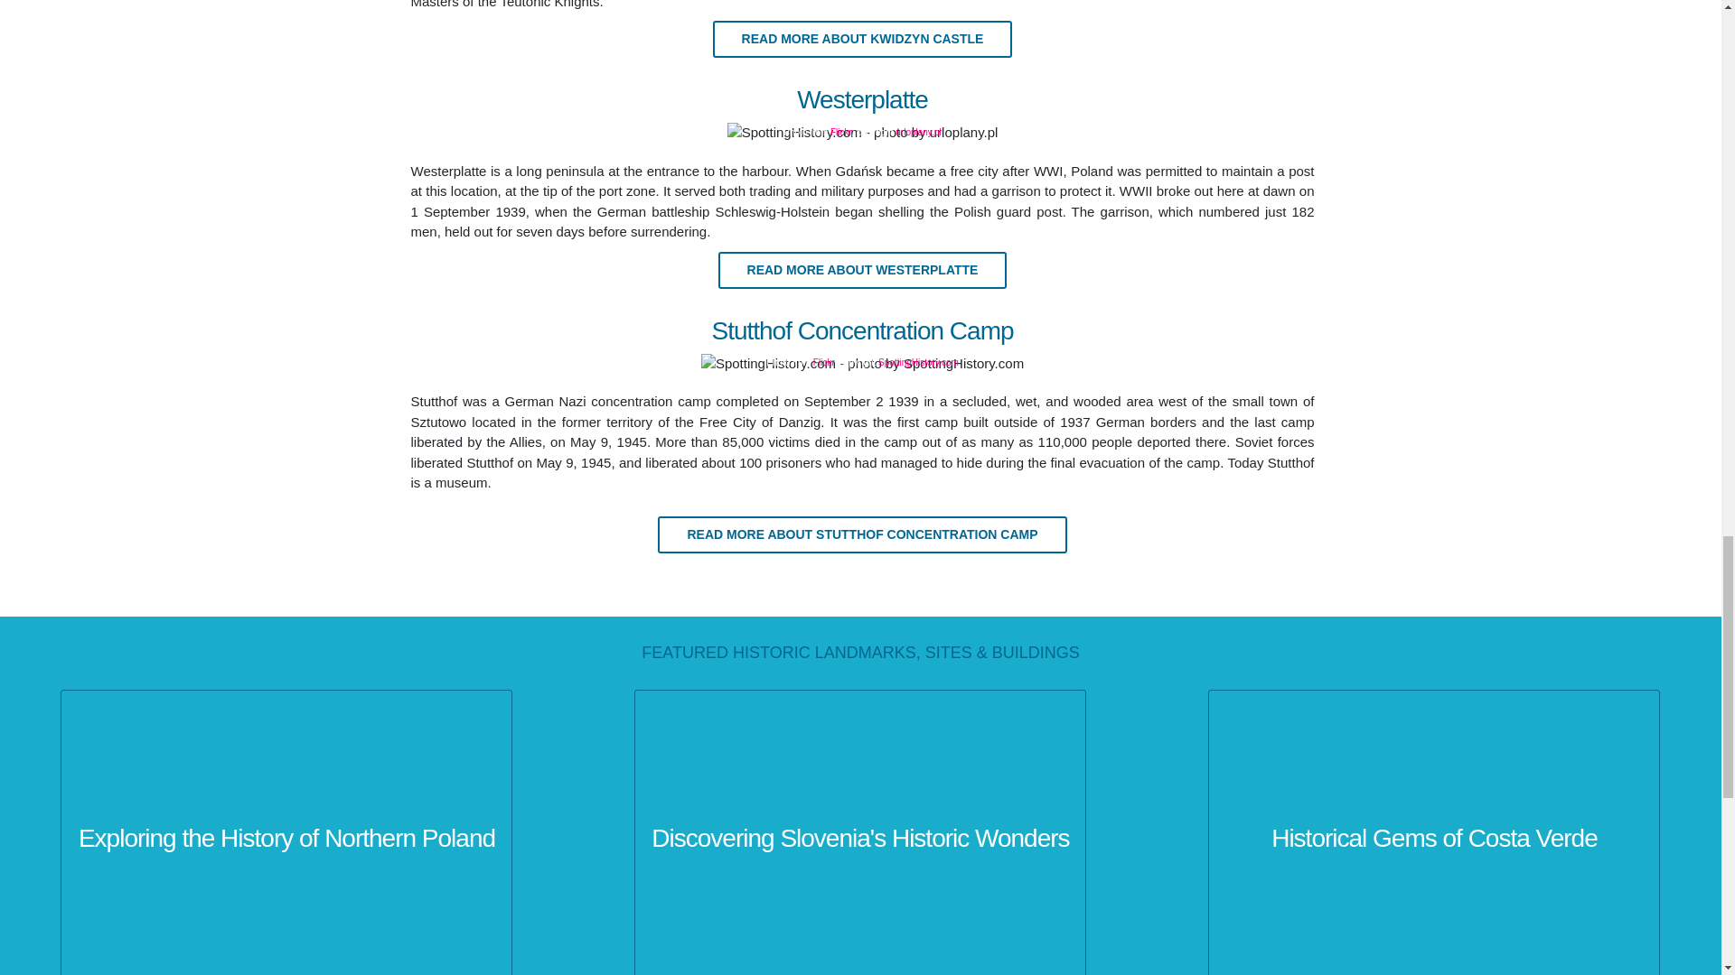  Describe the element at coordinates (863, 38) in the screenshot. I see `READ MORE ABOUT KWIDZYN CASTLE` at that location.